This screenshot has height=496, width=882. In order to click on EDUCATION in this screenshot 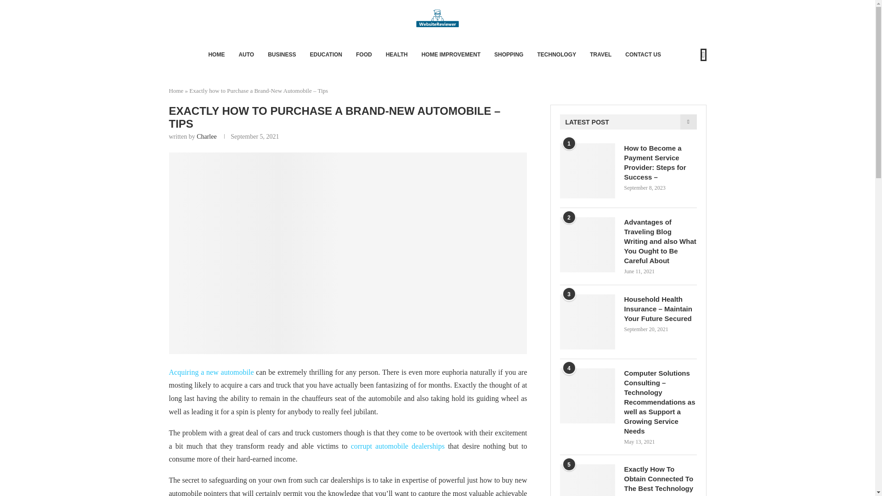, I will do `click(326, 54)`.